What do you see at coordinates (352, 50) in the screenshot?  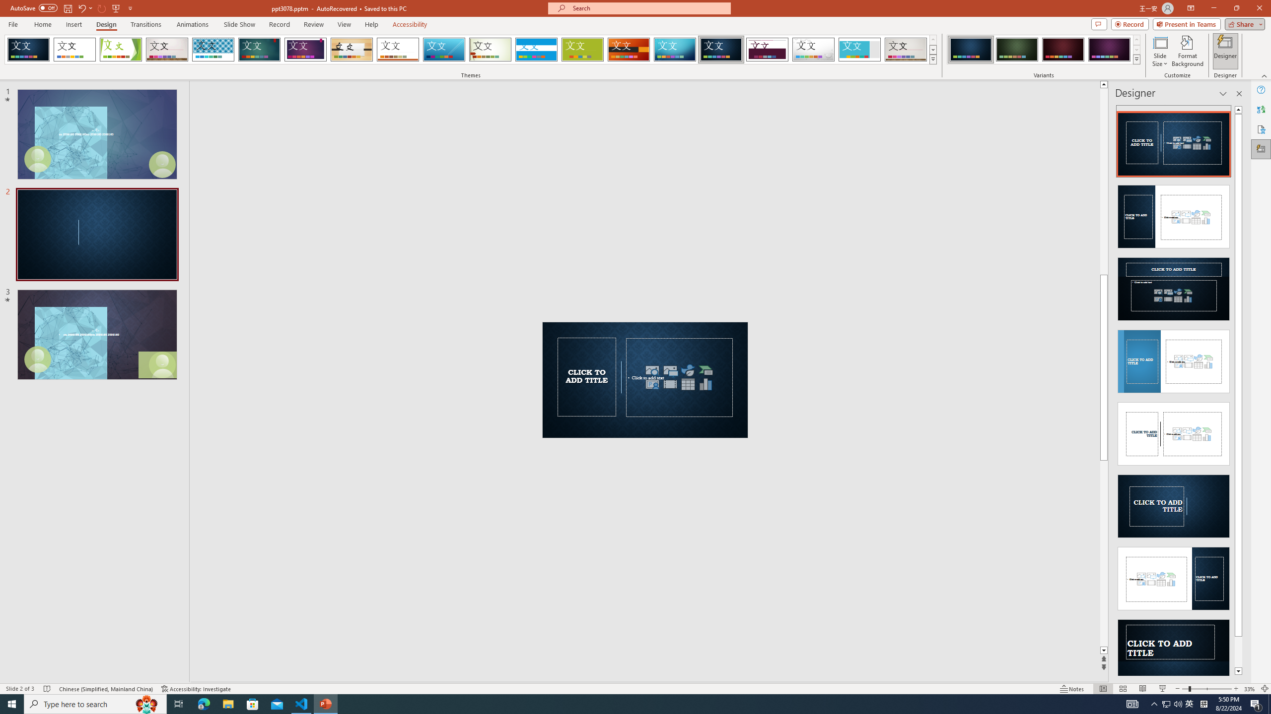 I see `Organic` at bounding box center [352, 50].